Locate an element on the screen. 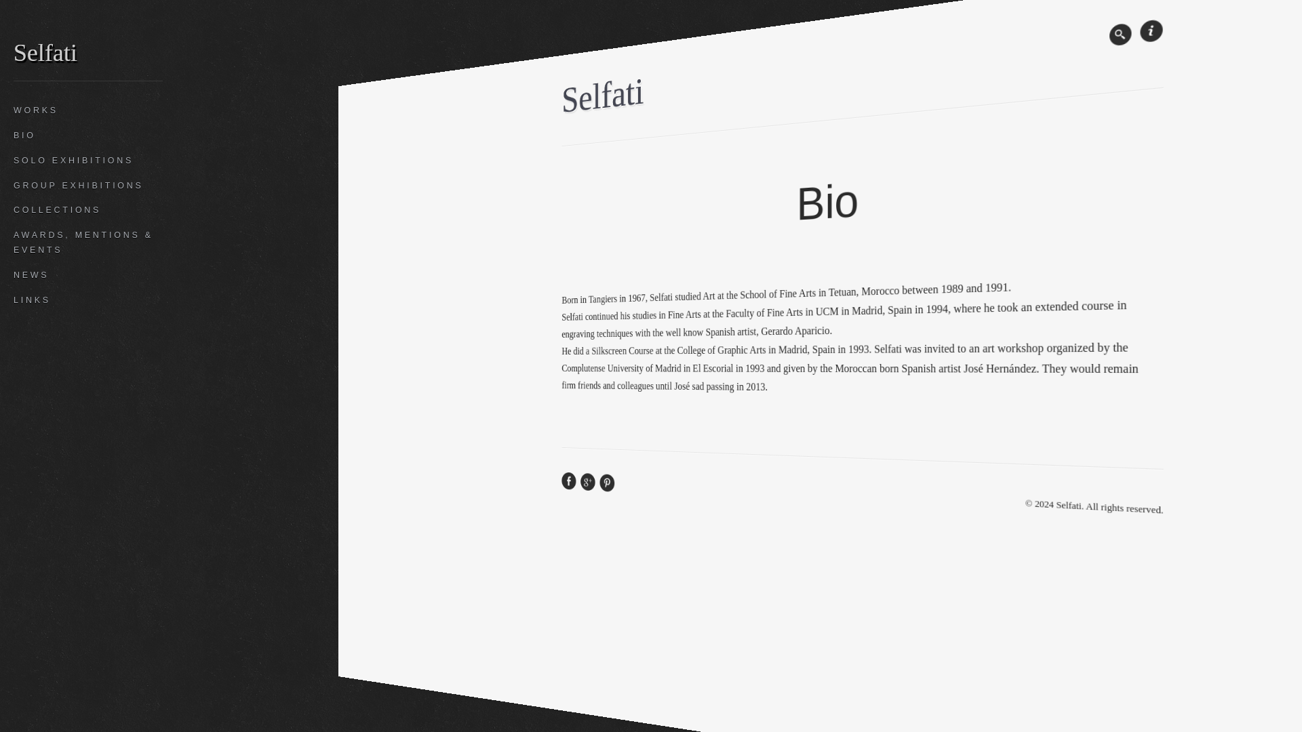 This screenshot has height=732, width=1302. Selfati is located at coordinates (45, 49).